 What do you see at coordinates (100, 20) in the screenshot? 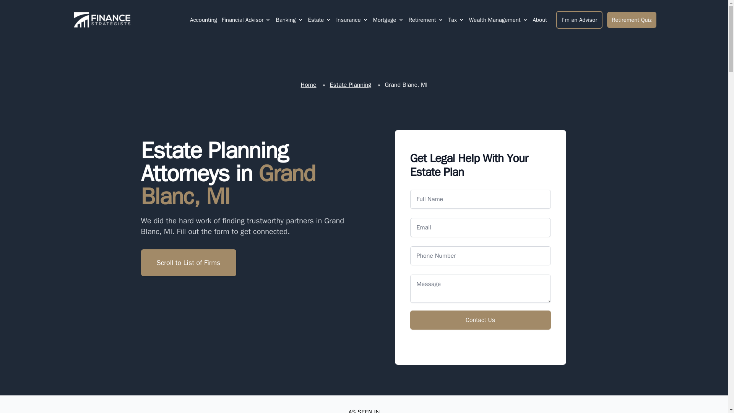
I see `Finance Strategists` at bounding box center [100, 20].